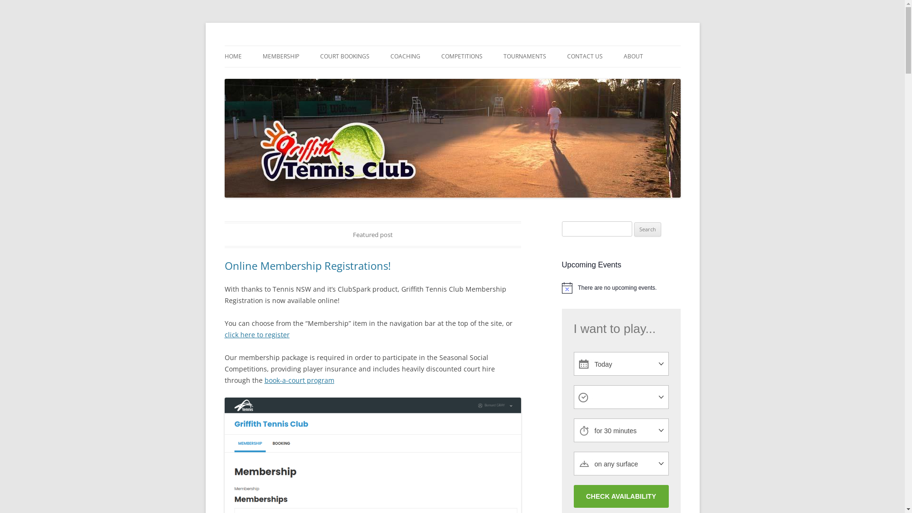 The height and width of the screenshot is (513, 912). Describe the element at coordinates (406, 57) in the screenshot. I see `COACHING` at that location.